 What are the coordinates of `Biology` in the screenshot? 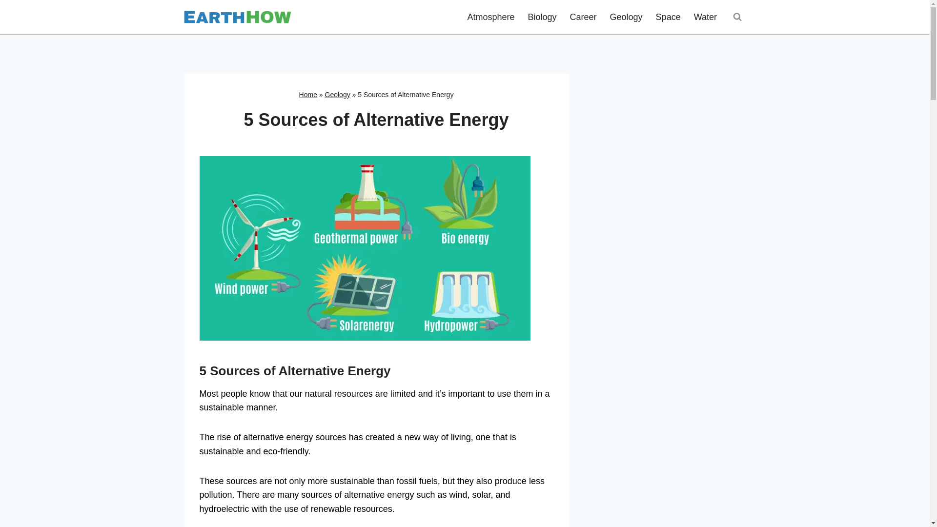 It's located at (542, 17).